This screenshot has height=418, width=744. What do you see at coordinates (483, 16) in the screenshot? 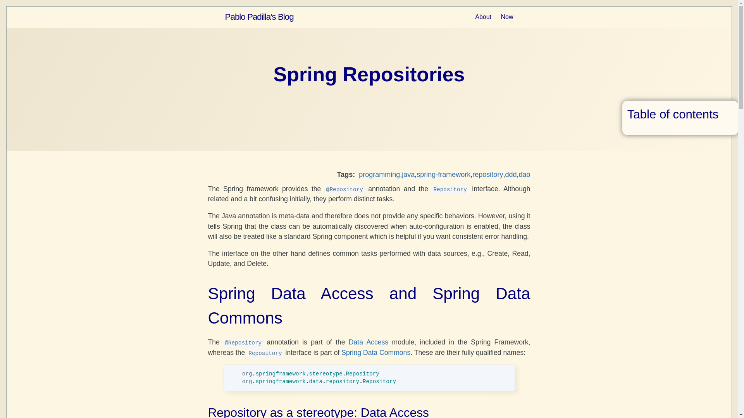
I see `About` at bounding box center [483, 16].